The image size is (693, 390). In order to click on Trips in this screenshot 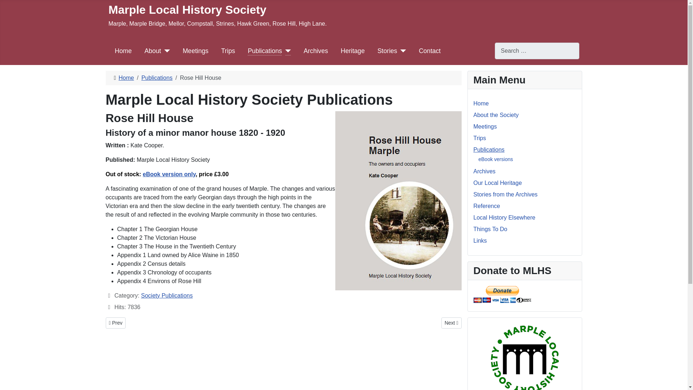, I will do `click(480, 138)`.